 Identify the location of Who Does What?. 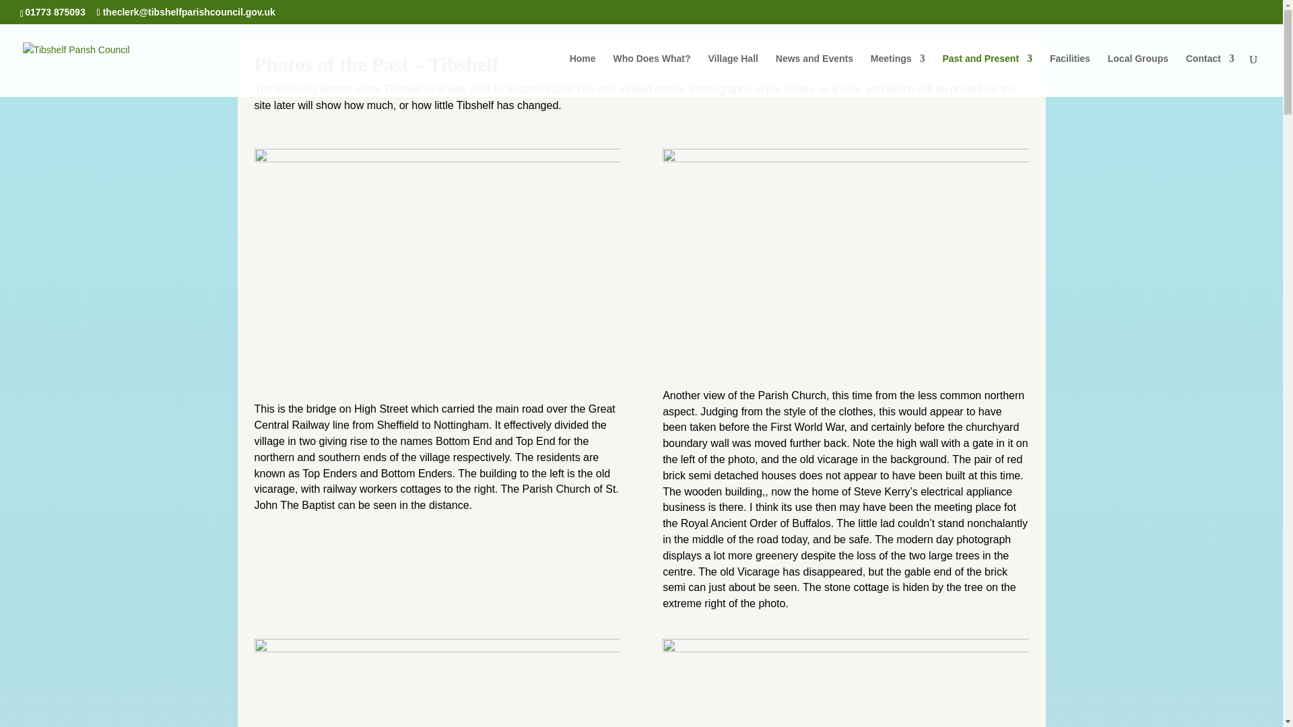
(652, 75).